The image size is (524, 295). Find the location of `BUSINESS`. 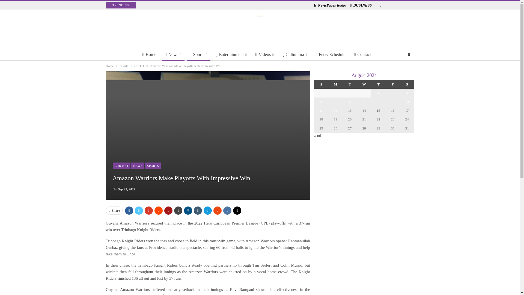

BUSINESS is located at coordinates (361, 5).